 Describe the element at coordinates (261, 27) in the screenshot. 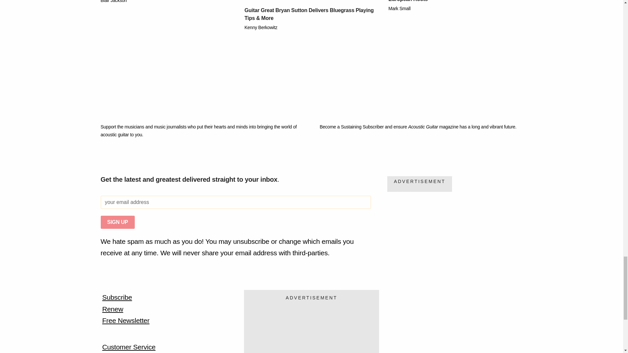

I see `Posts by Kenny Berkowitz` at that location.